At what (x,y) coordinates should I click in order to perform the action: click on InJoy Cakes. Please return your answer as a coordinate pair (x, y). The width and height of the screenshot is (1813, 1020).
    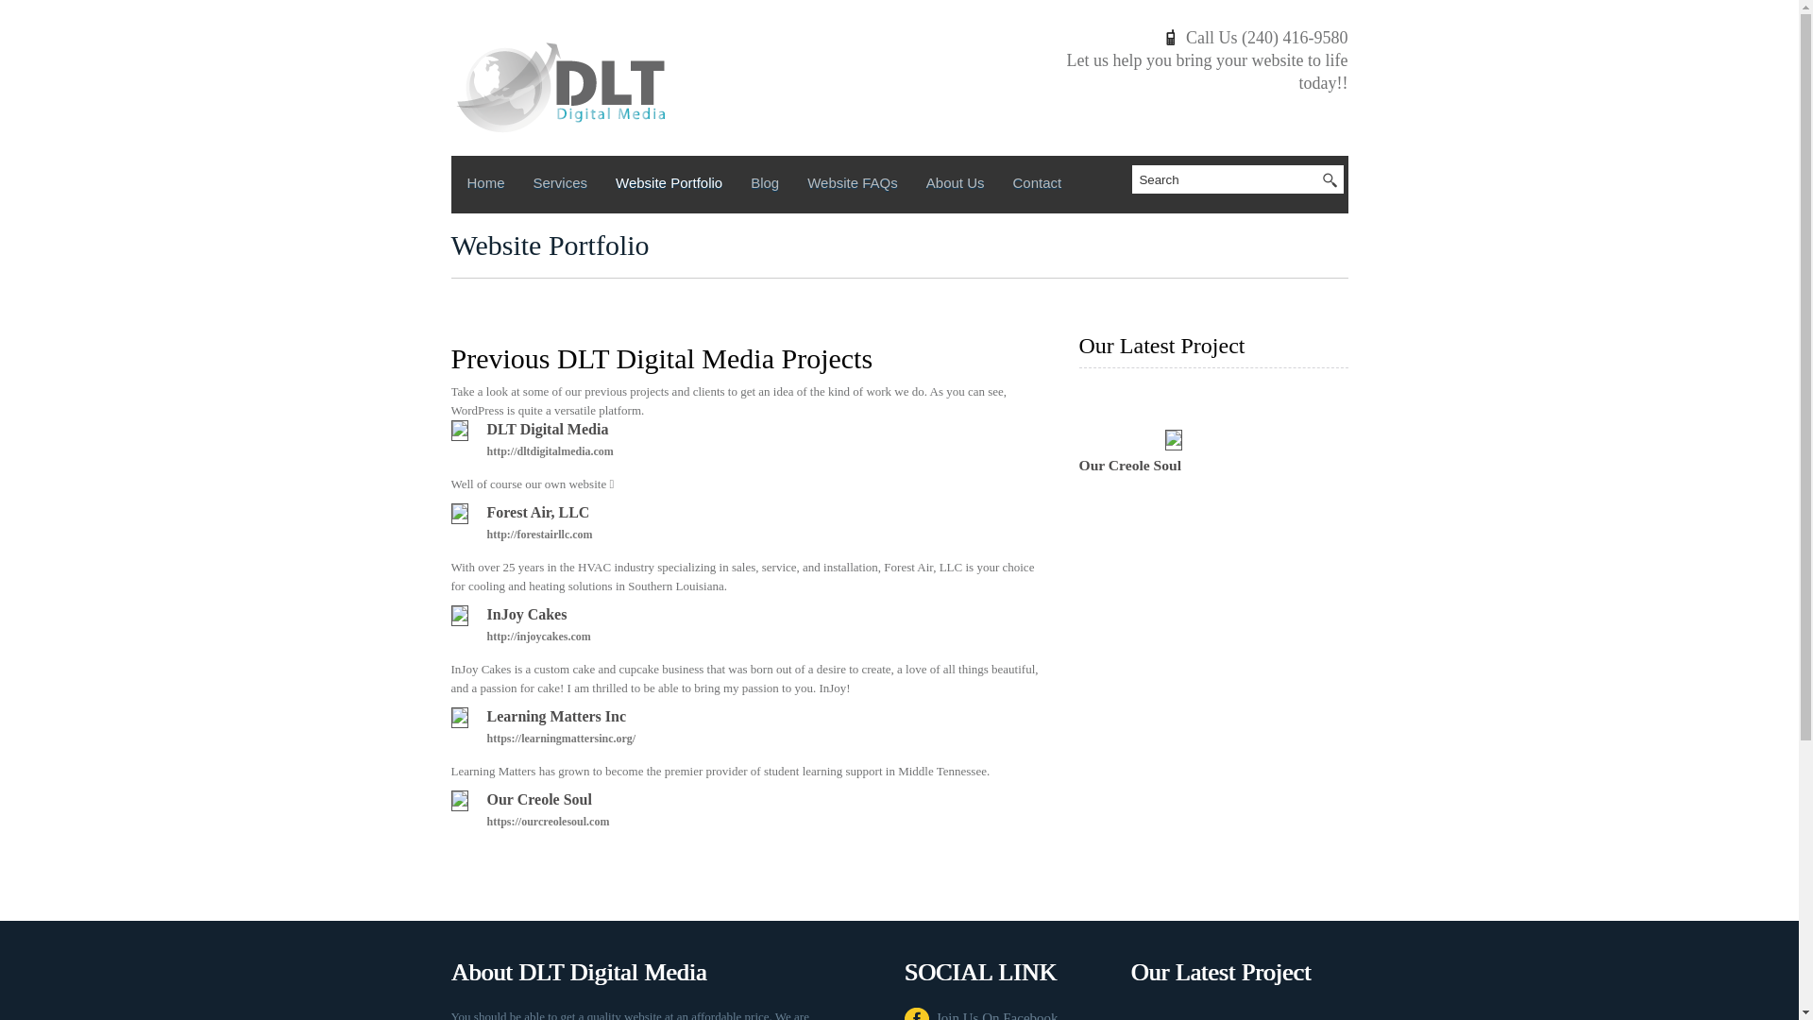
    Looking at the image, I should click on (527, 614).